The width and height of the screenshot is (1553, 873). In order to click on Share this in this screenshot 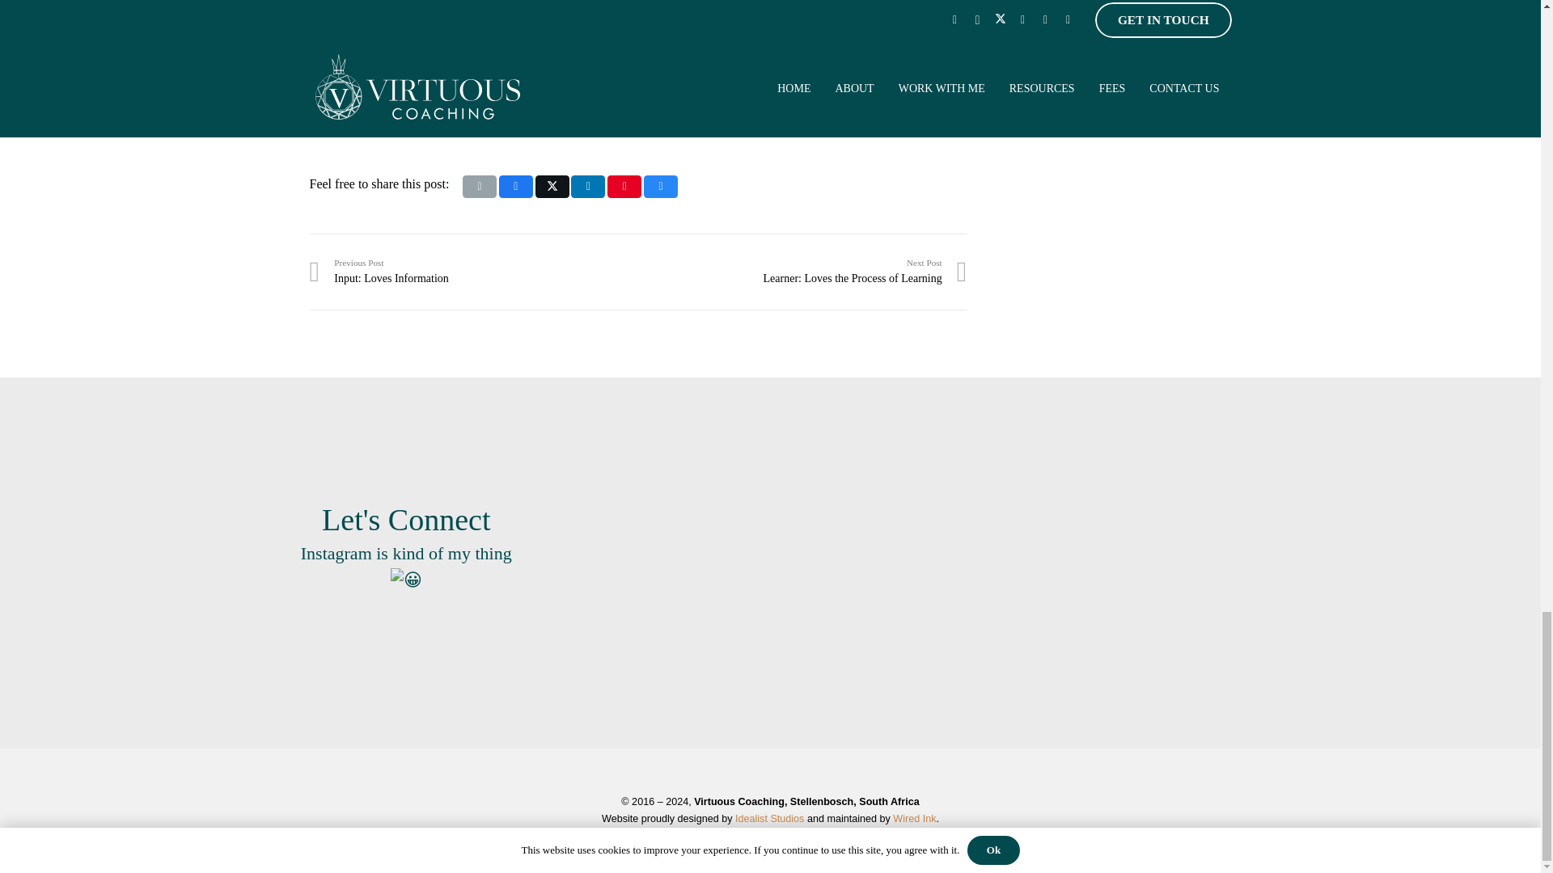, I will do `click(588, 187)`.